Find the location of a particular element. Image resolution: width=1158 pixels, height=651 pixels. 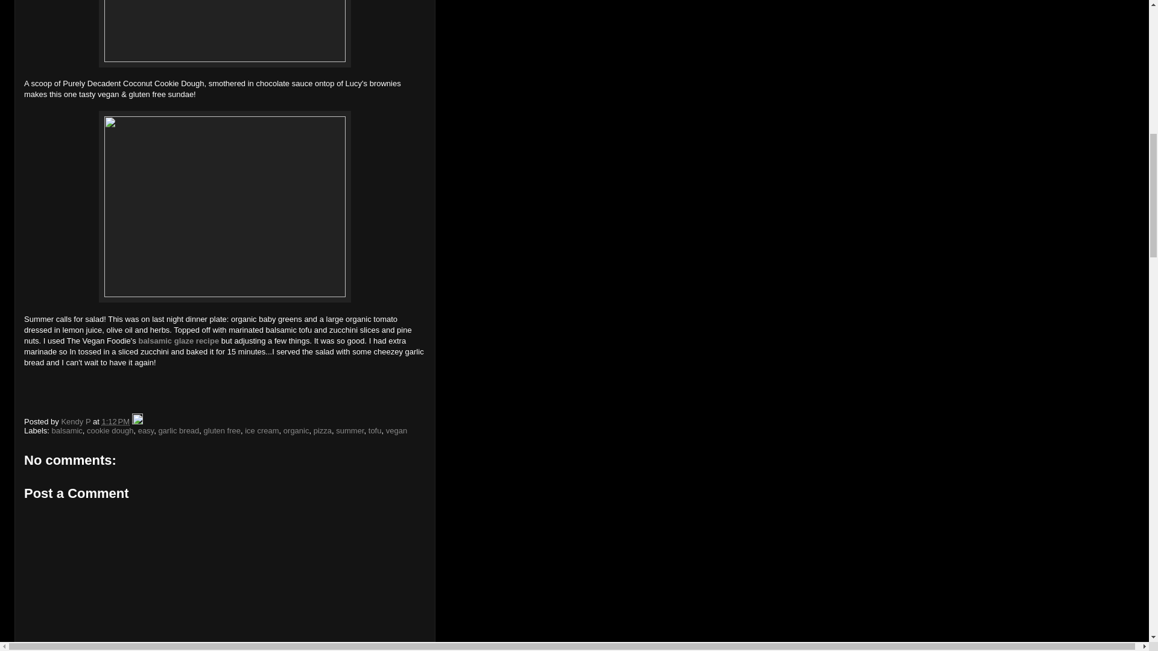

summer is located at coordinates (349, 430).